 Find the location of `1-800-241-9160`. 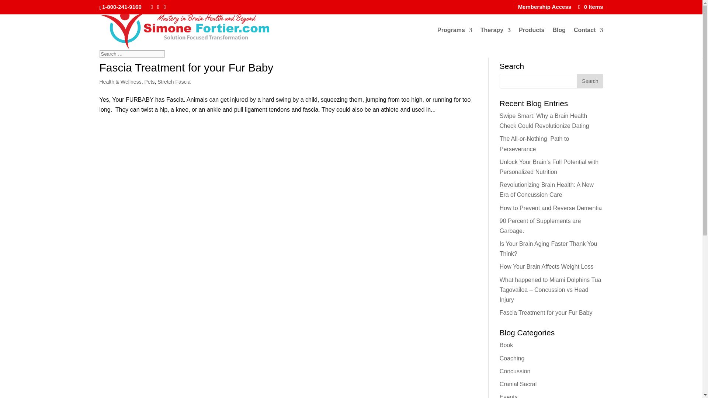

1-800-241-9160 is located at coordinates (122, 7).